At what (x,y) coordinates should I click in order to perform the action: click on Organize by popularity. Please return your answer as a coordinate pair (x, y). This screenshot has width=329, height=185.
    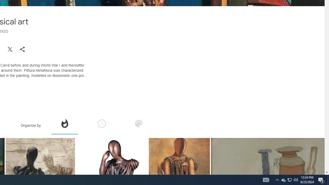
    Looking at the image, I should click on (65, 125).